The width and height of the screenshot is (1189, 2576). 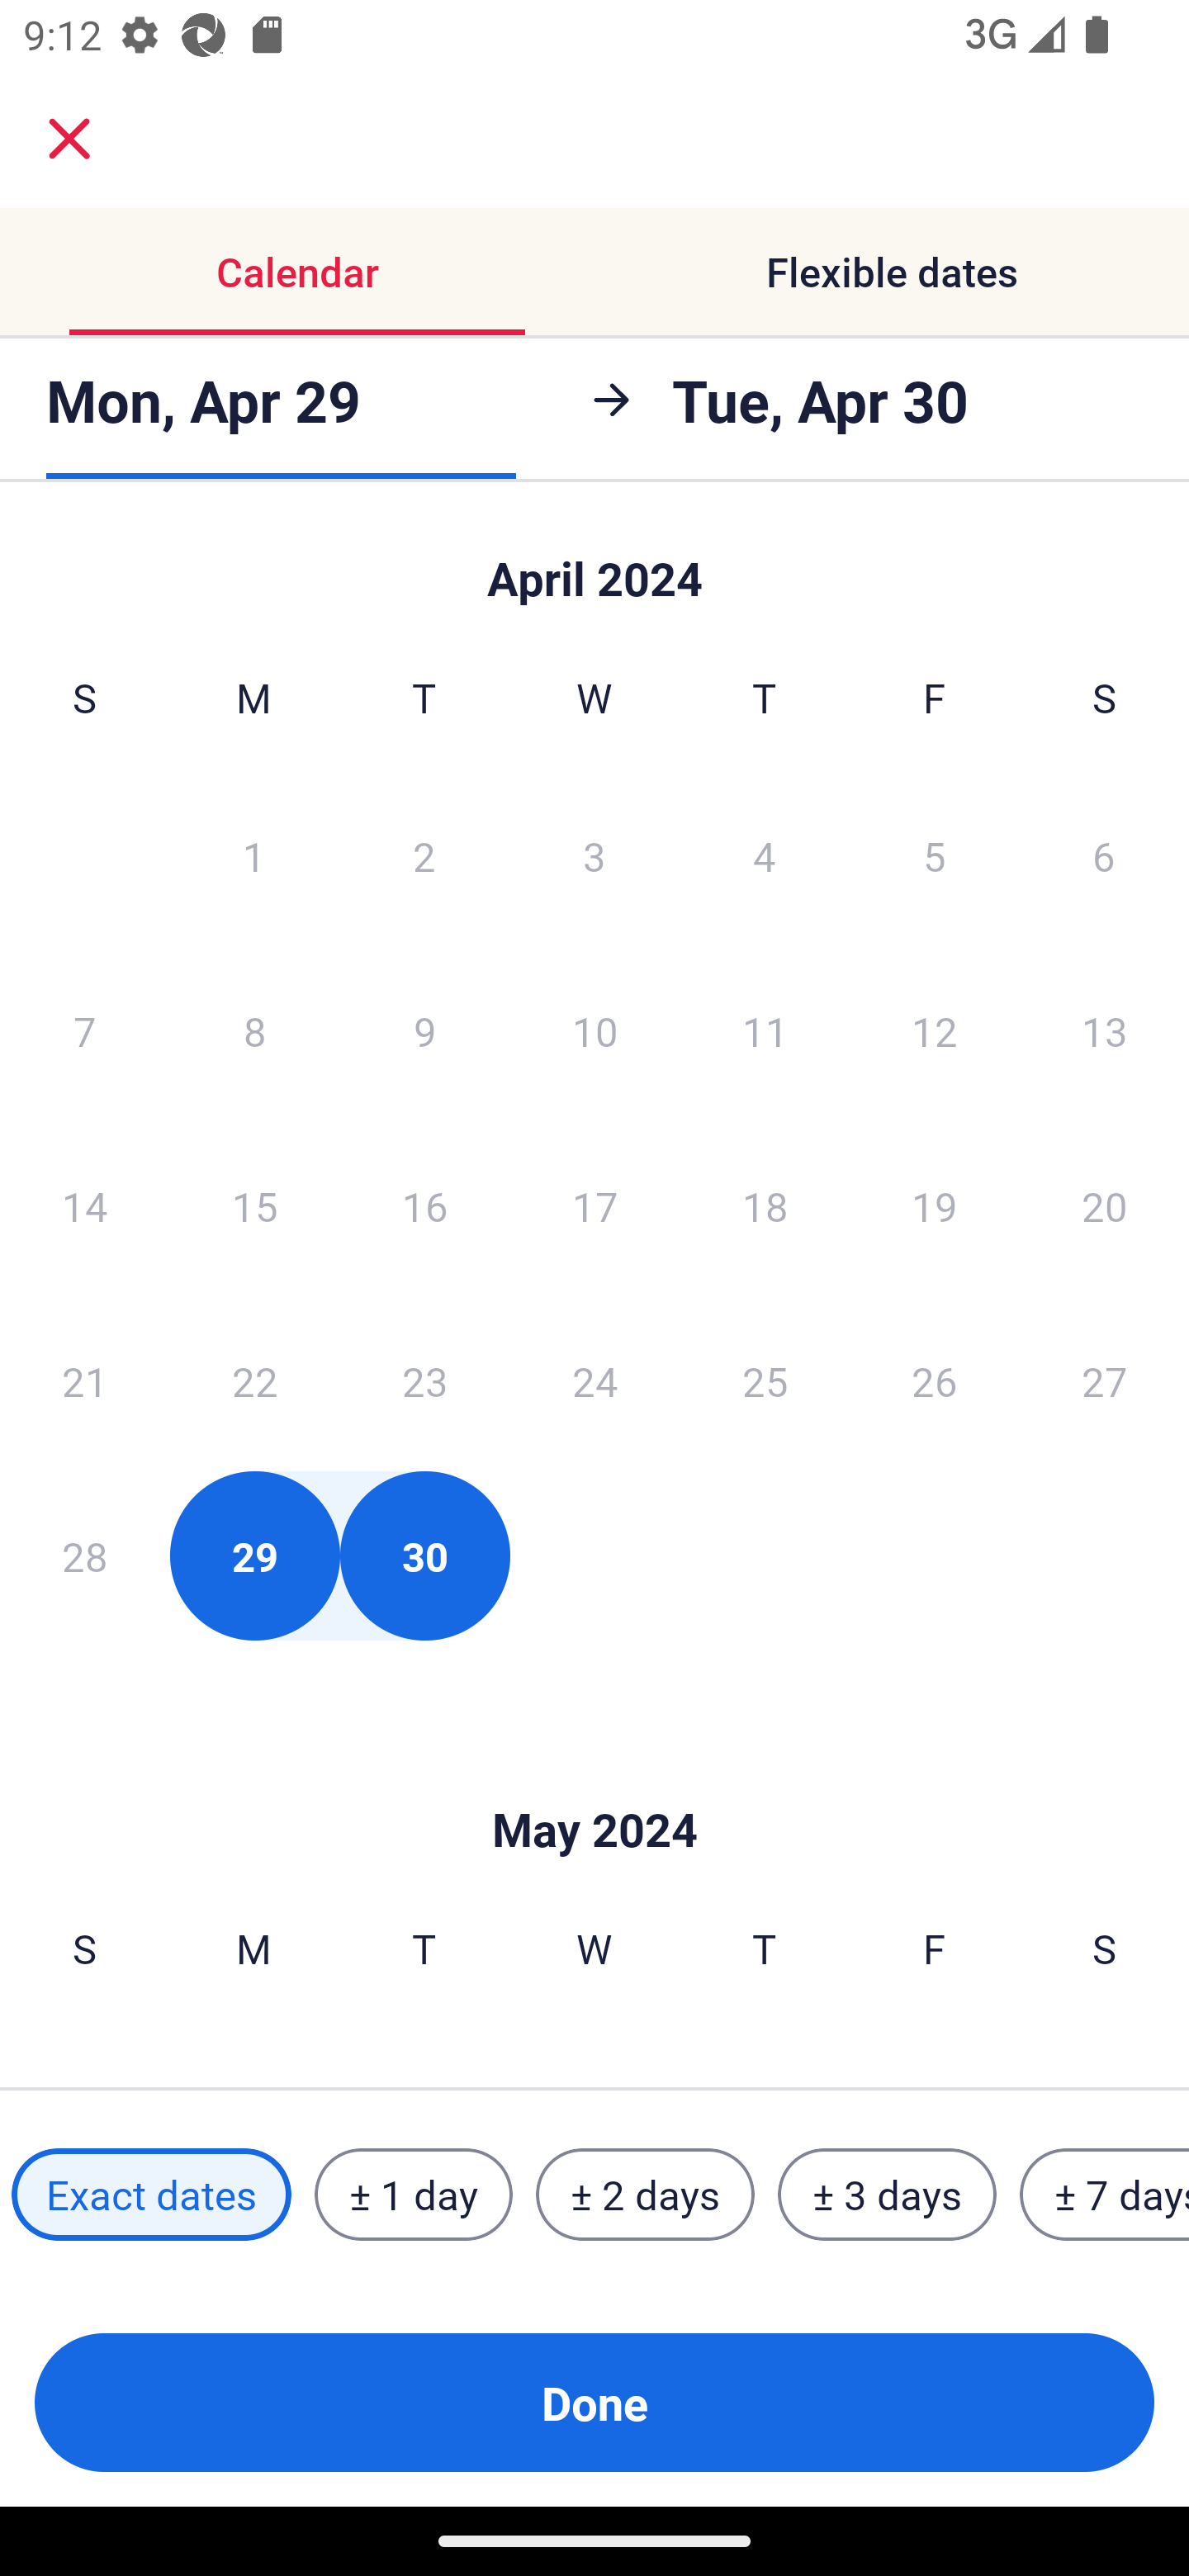 What do you see at coordinates (594, 1030) in the screenshot?
I see `10 Wednesday, April 10, 2024` at bounding box center [594, 1030].